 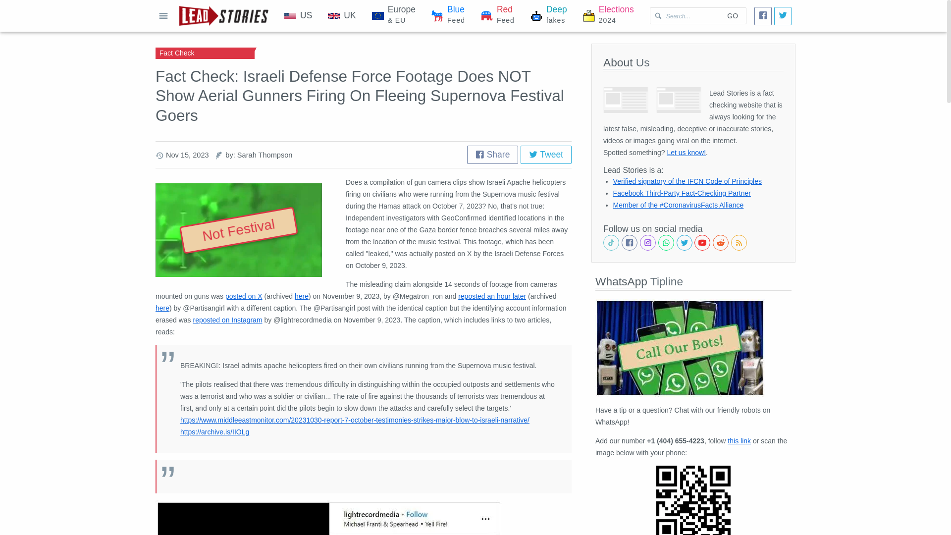 What do you see at coordinates (163, 16) in the screenshot?
I see `OPEN FULL MENU` at bounding box center [163, 16].